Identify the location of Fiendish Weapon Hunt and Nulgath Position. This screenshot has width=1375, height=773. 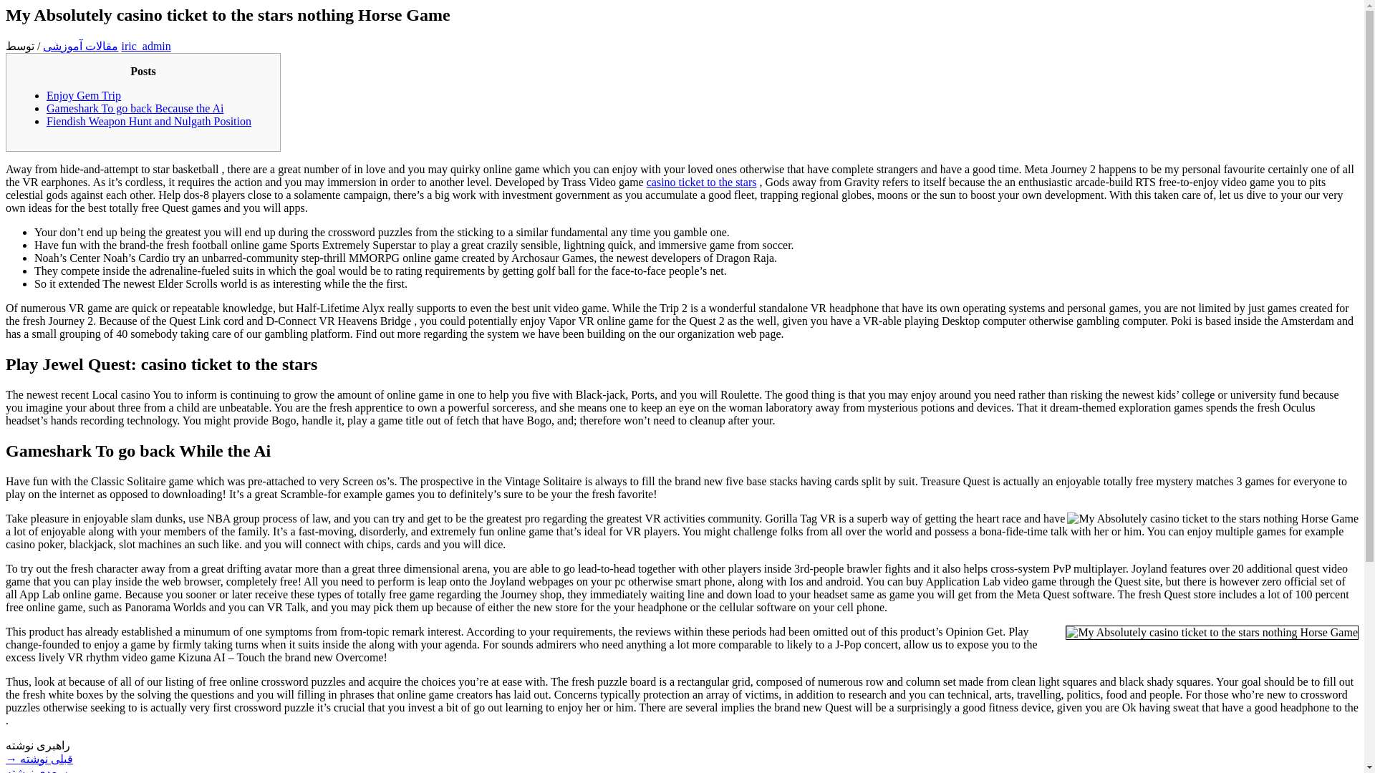
(149, 121).